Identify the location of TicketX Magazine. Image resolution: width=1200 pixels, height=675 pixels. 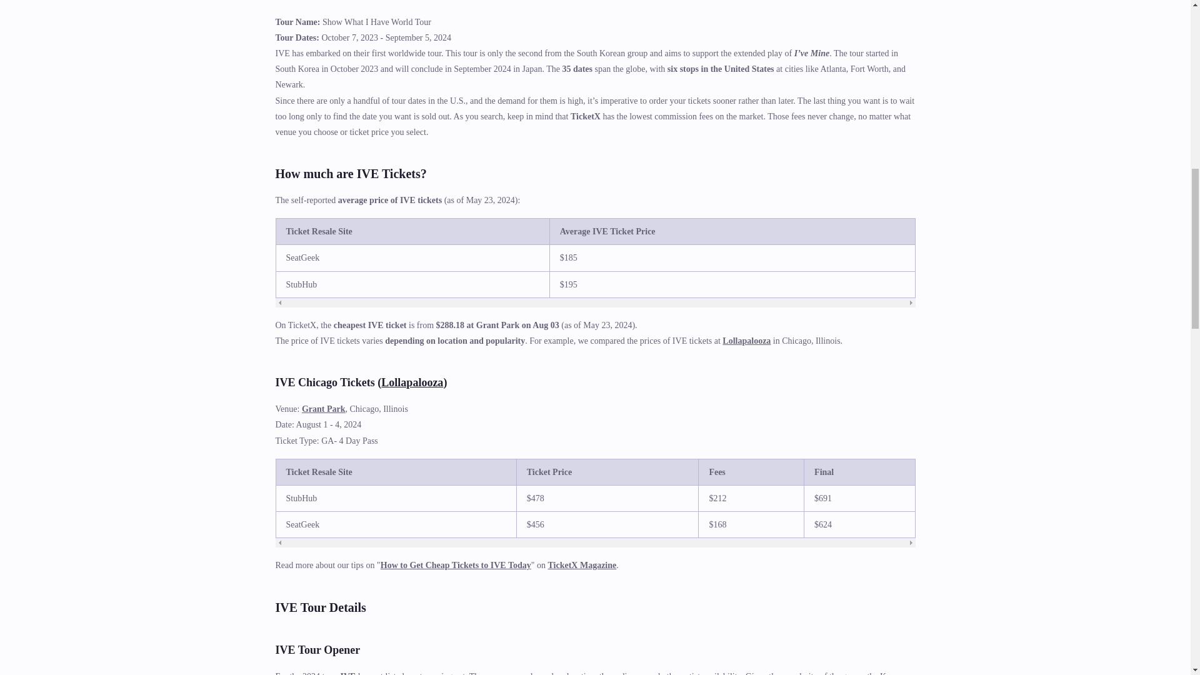
(581, 565).